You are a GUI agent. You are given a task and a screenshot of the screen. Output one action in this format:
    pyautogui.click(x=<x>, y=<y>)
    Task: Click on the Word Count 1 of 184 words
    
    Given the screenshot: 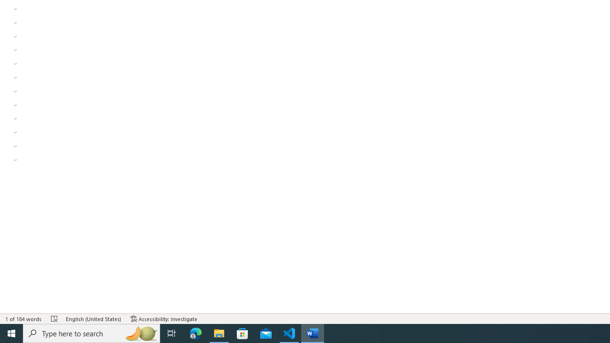 What is the action you would take?
    pyautogui.click(x=24, y=318)
    